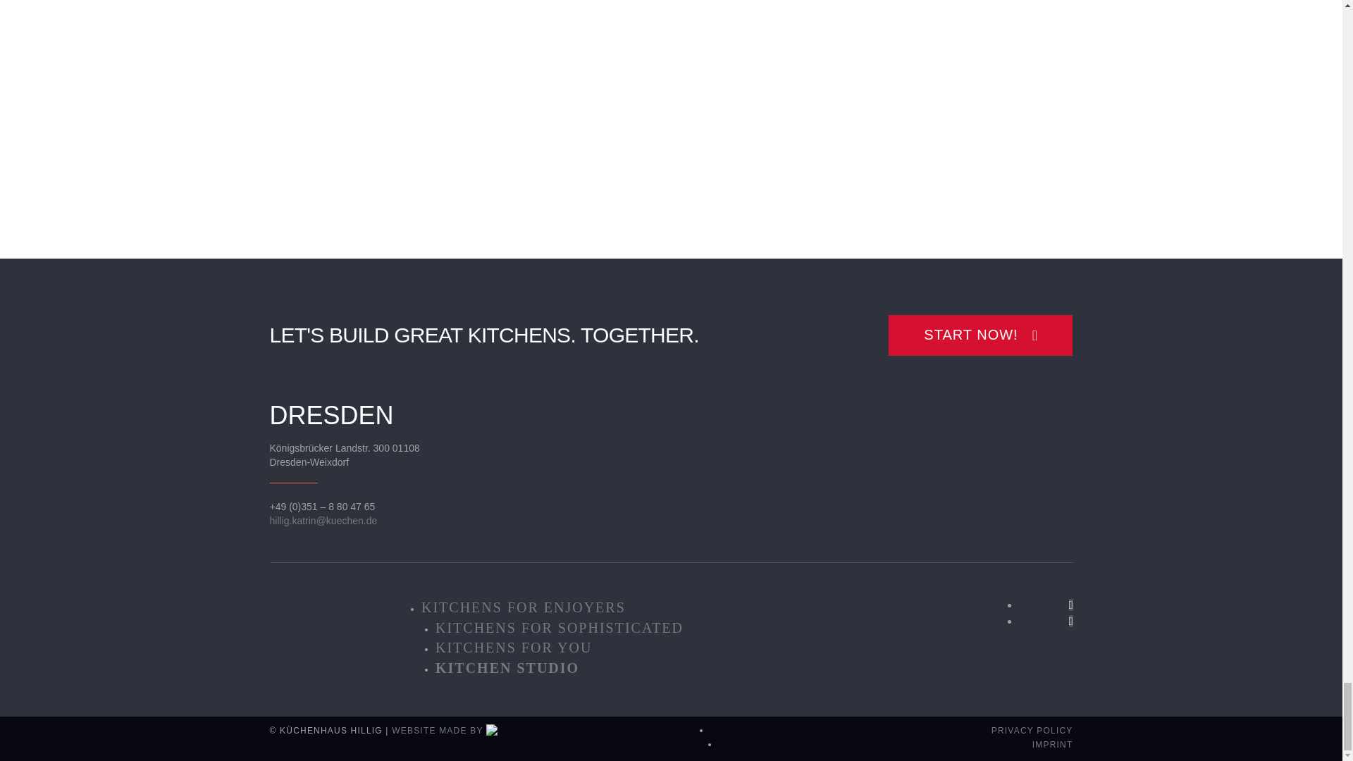 The height and width of the screenshot is (761, 1353). Describe the element at coordinates (1032, 731) in the screenshot. I see `PRIVACY POLICY` at that location.